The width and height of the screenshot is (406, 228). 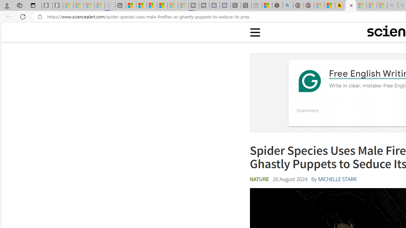 I want to click on Newsletter Sign Up - Sleeping, so click(x=58, y=6).